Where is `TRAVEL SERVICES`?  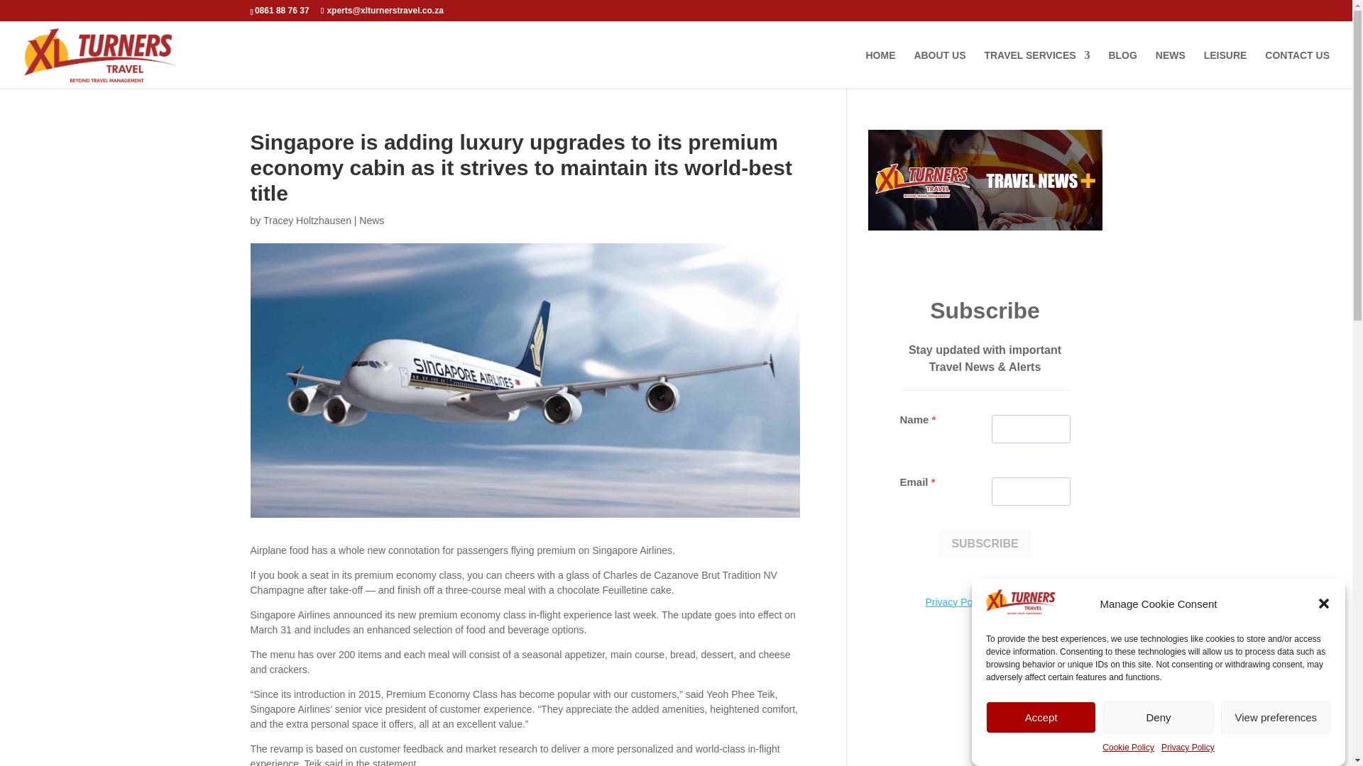
TRAVEL SERVICES is located at coordinates (1036, 70).